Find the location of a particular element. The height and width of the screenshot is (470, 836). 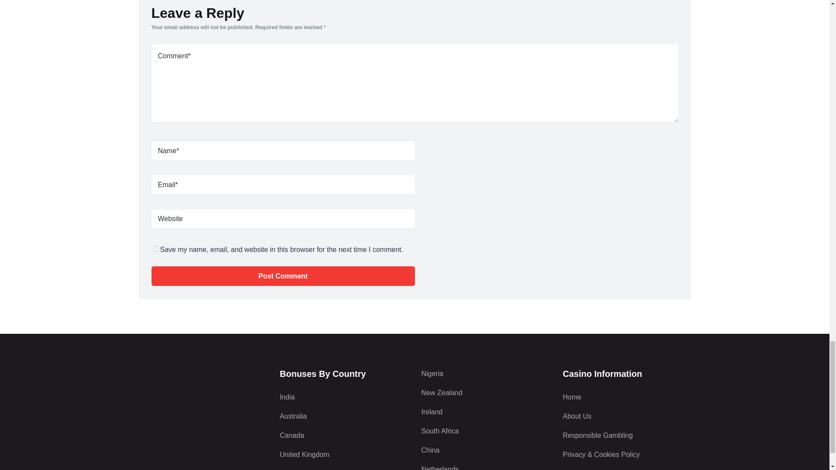

South Africa is located at coordinates (485, 431).